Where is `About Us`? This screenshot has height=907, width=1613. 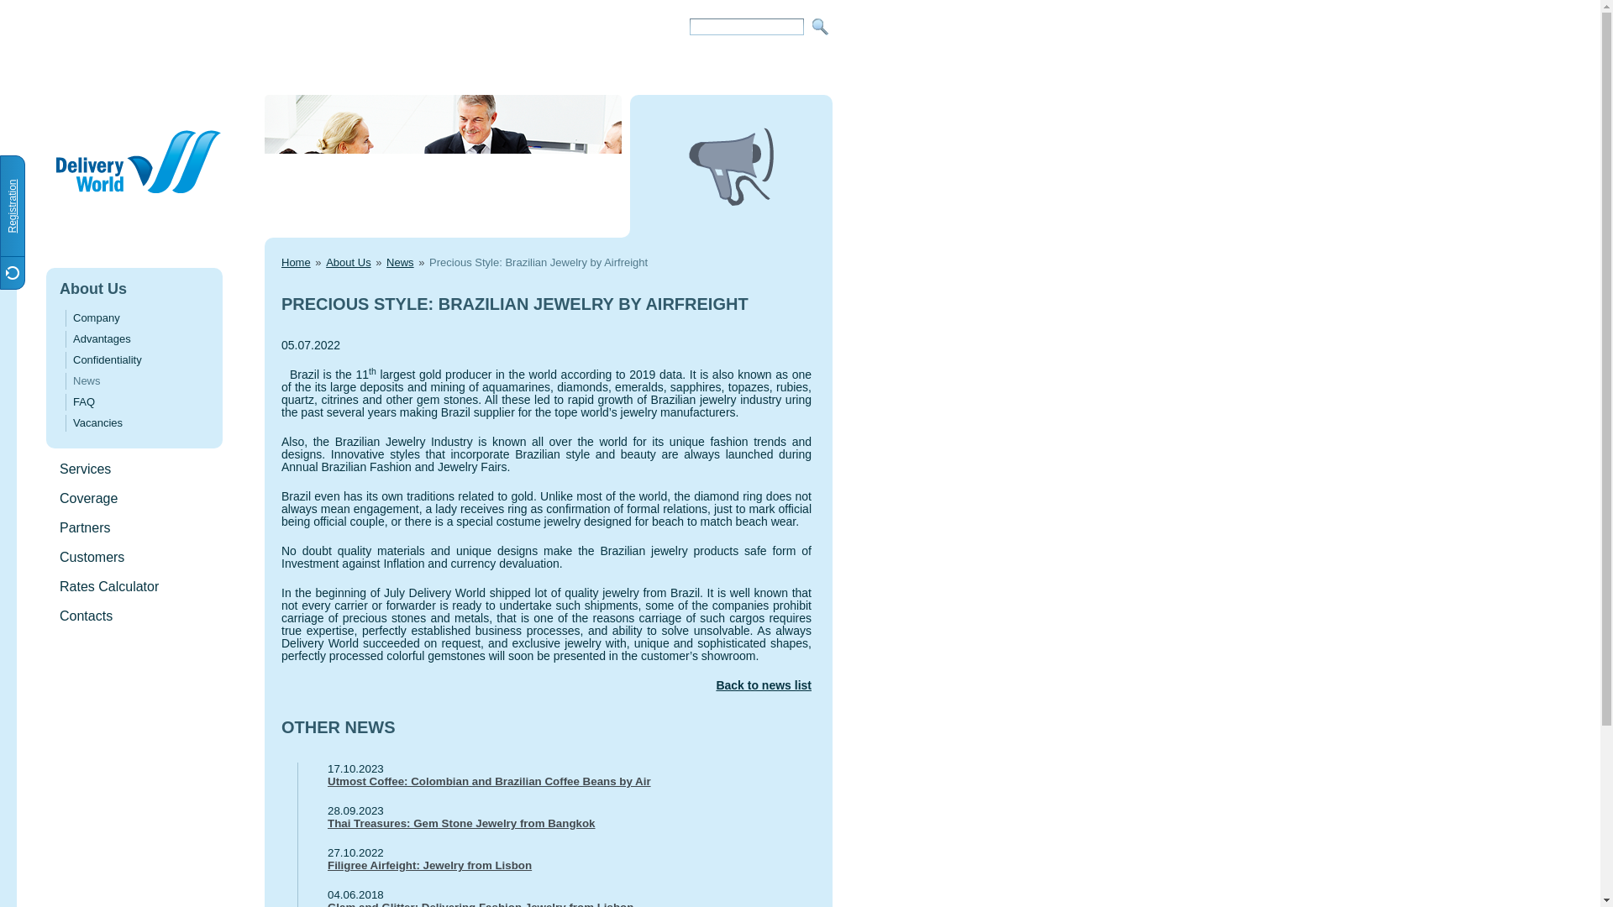
About Us is located at coordinates (93, 289).